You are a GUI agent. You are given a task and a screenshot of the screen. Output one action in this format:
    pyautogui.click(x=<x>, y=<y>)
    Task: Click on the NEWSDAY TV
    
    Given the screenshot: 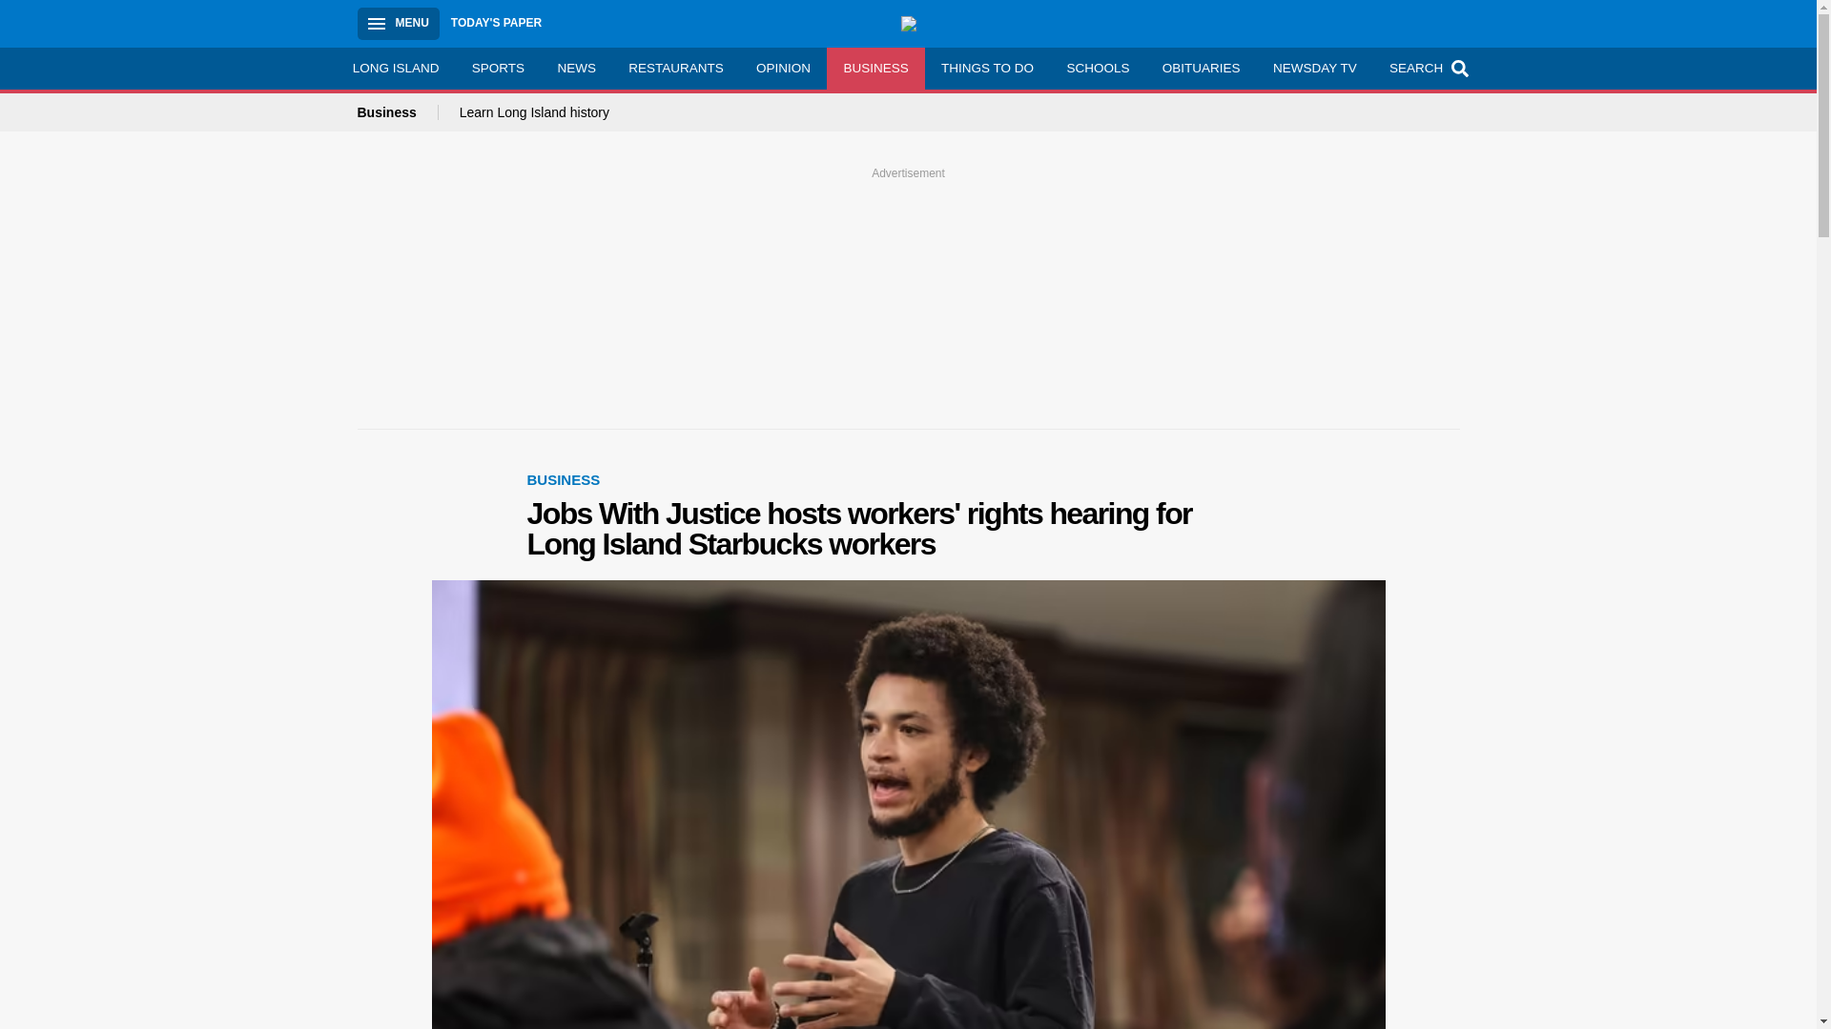 What is the action you would take?
    pyautogui.click(x=1314, y=68)
    